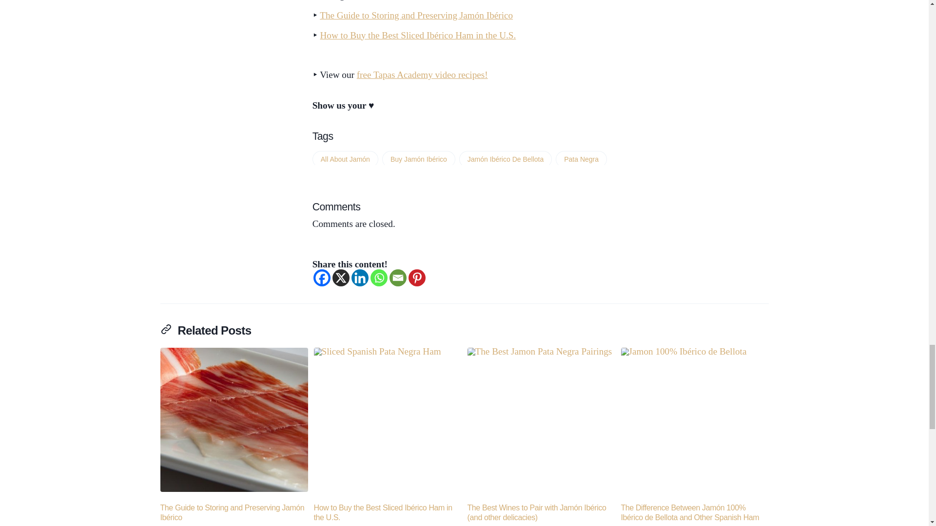 The height and width of the screenshot is (526, 936). I want to click on Feature image, so click(695, 421).